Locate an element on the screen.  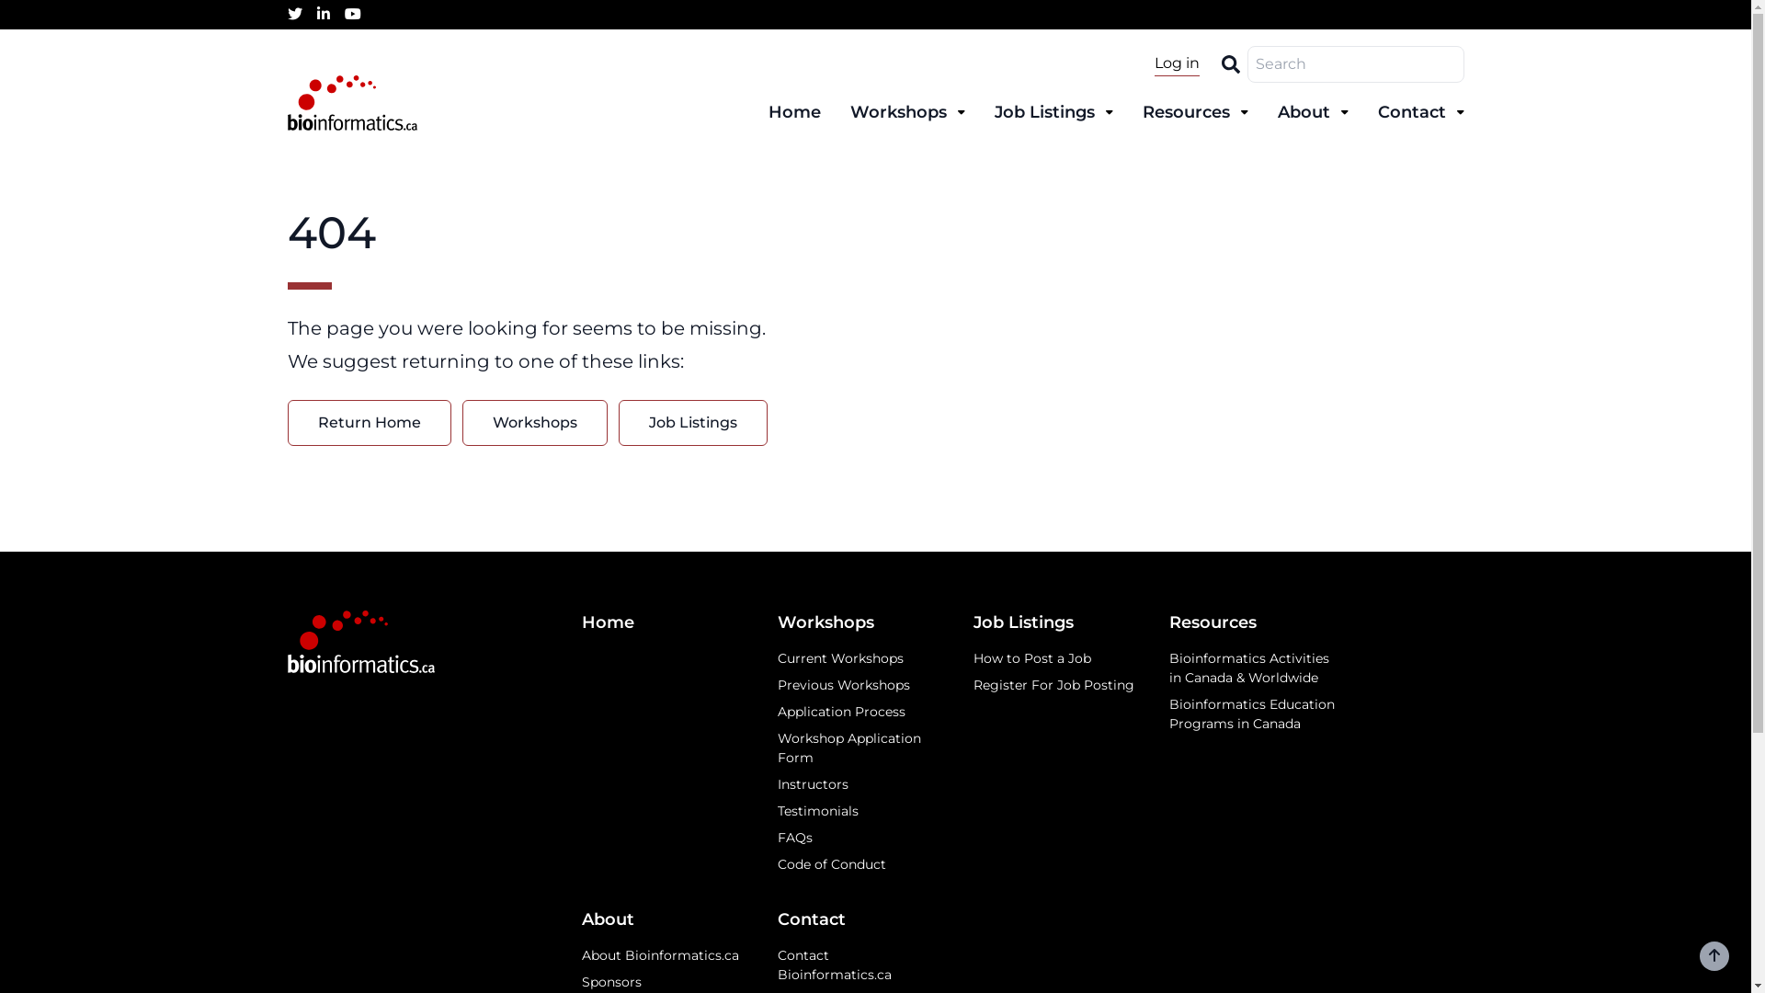
Resources is located at coordinates (1195, 112).